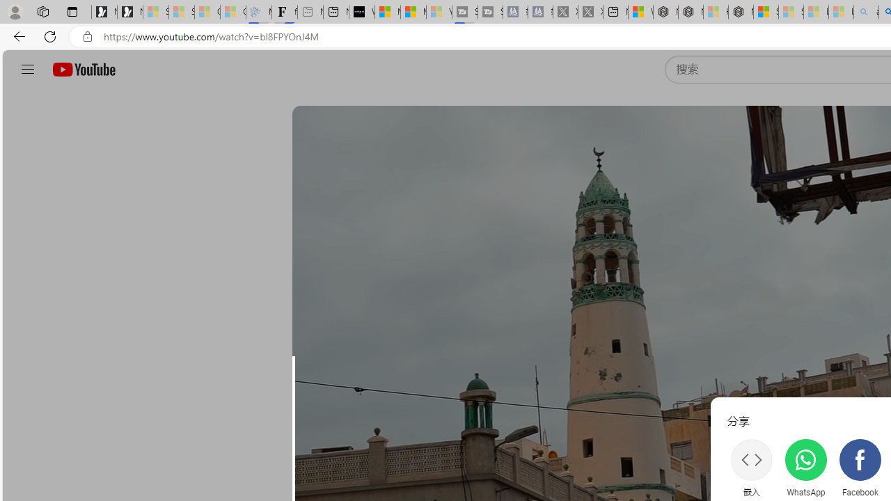 This screenshot has height=501, width=891. What do you see at coordinates (465, 13) in the screenshot?
I see `Streaming Coverage | T3 - Sleeping` at bounding box center [465, 13].